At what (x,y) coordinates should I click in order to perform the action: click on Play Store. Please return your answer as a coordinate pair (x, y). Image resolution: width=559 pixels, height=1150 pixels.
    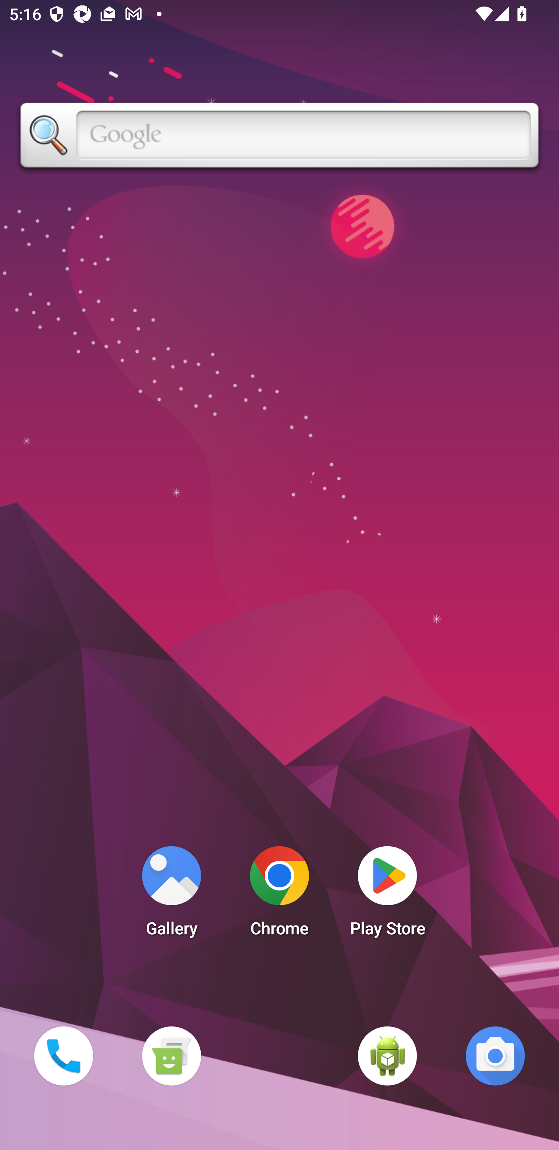
    Looking at the image, I should click on (387, 895).